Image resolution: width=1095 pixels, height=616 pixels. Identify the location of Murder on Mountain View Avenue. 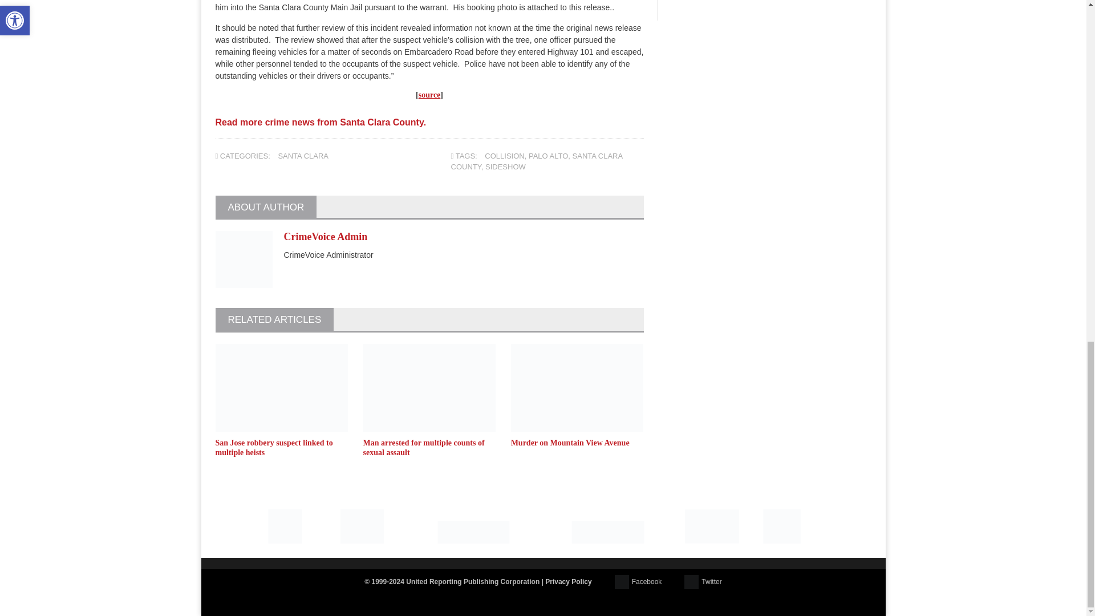
(570, 443).